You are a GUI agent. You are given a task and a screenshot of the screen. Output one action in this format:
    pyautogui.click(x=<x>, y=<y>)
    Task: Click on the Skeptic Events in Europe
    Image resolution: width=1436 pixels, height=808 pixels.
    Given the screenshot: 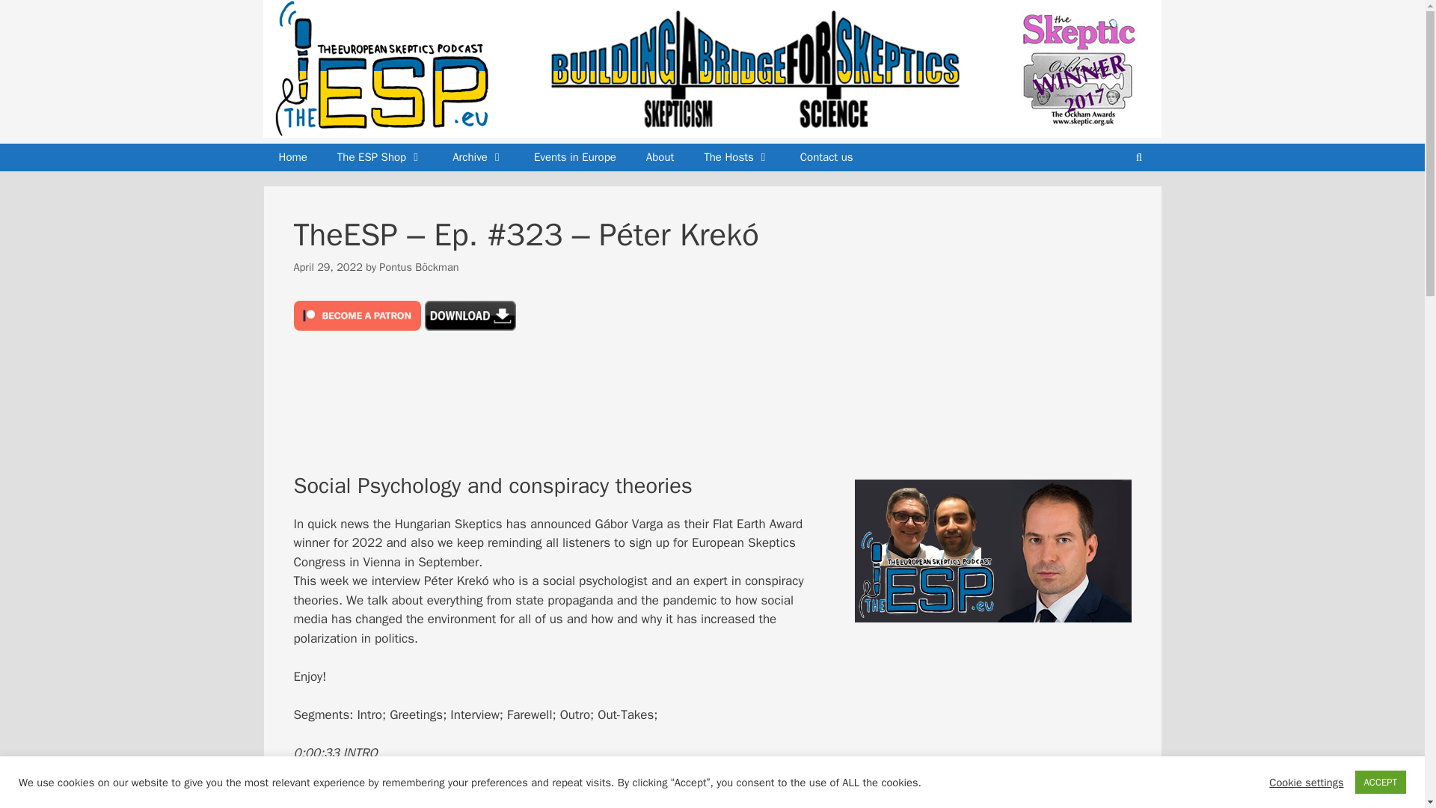 What is the action you would take?
    pyautogui.click(x=574, y=158)
    